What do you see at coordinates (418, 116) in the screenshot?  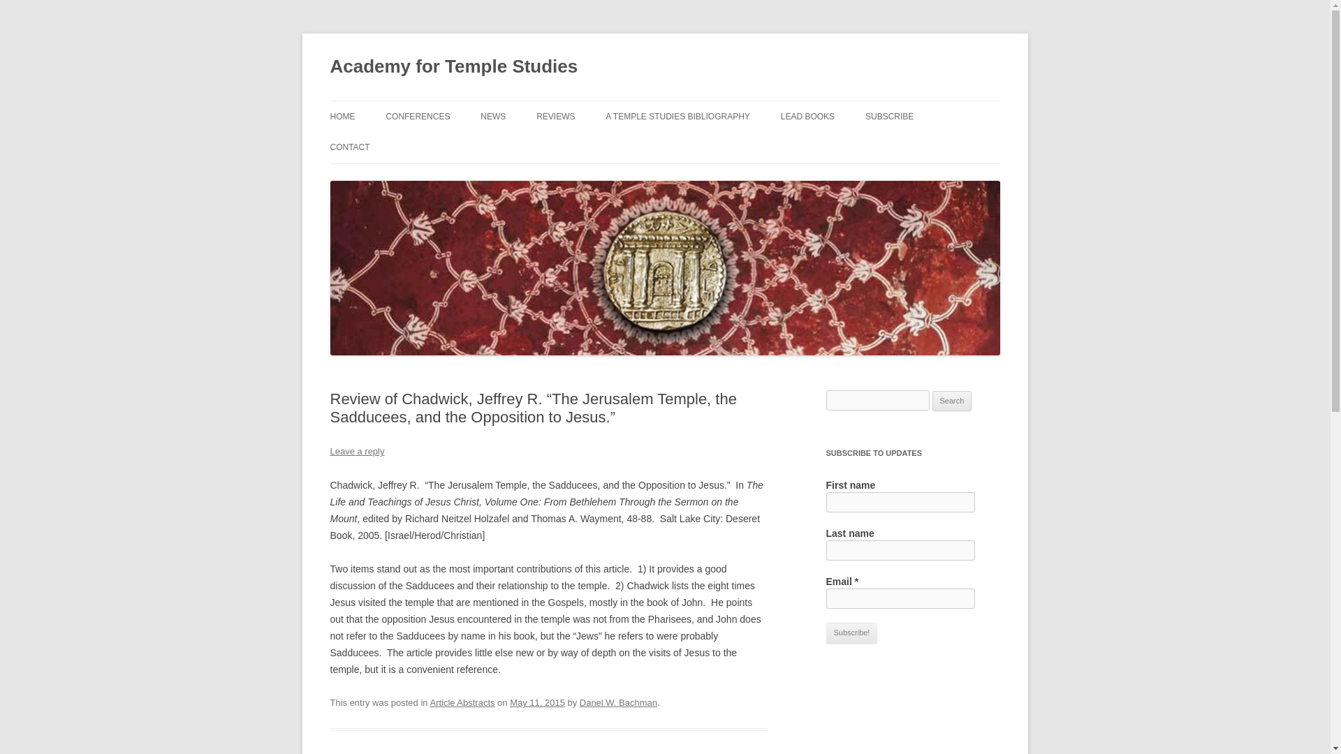 I see `CONFERENCES` at bounding box center [418, 116].